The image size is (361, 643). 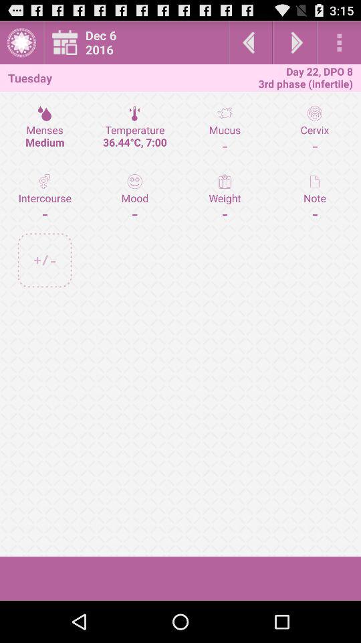 What do you see at coordinates (225, 129) in the screenshot?
I see `jump until mucus
_ icon` at bounding box center [225, 129].